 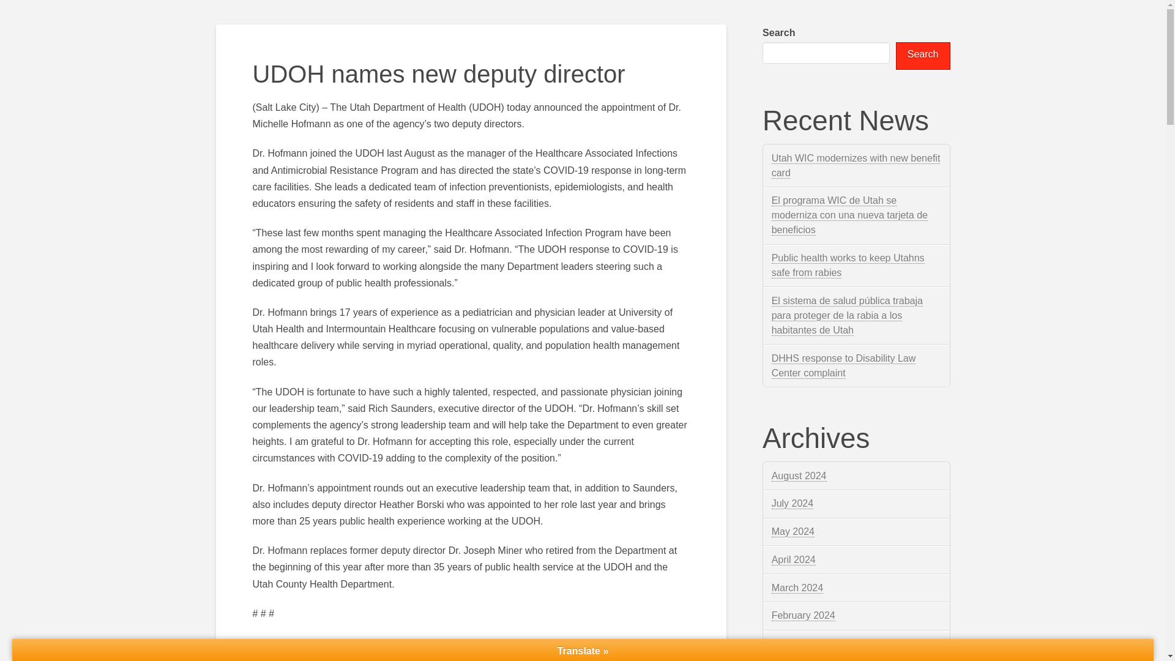 I want to click on December 2023, so click(x=807, y=644).